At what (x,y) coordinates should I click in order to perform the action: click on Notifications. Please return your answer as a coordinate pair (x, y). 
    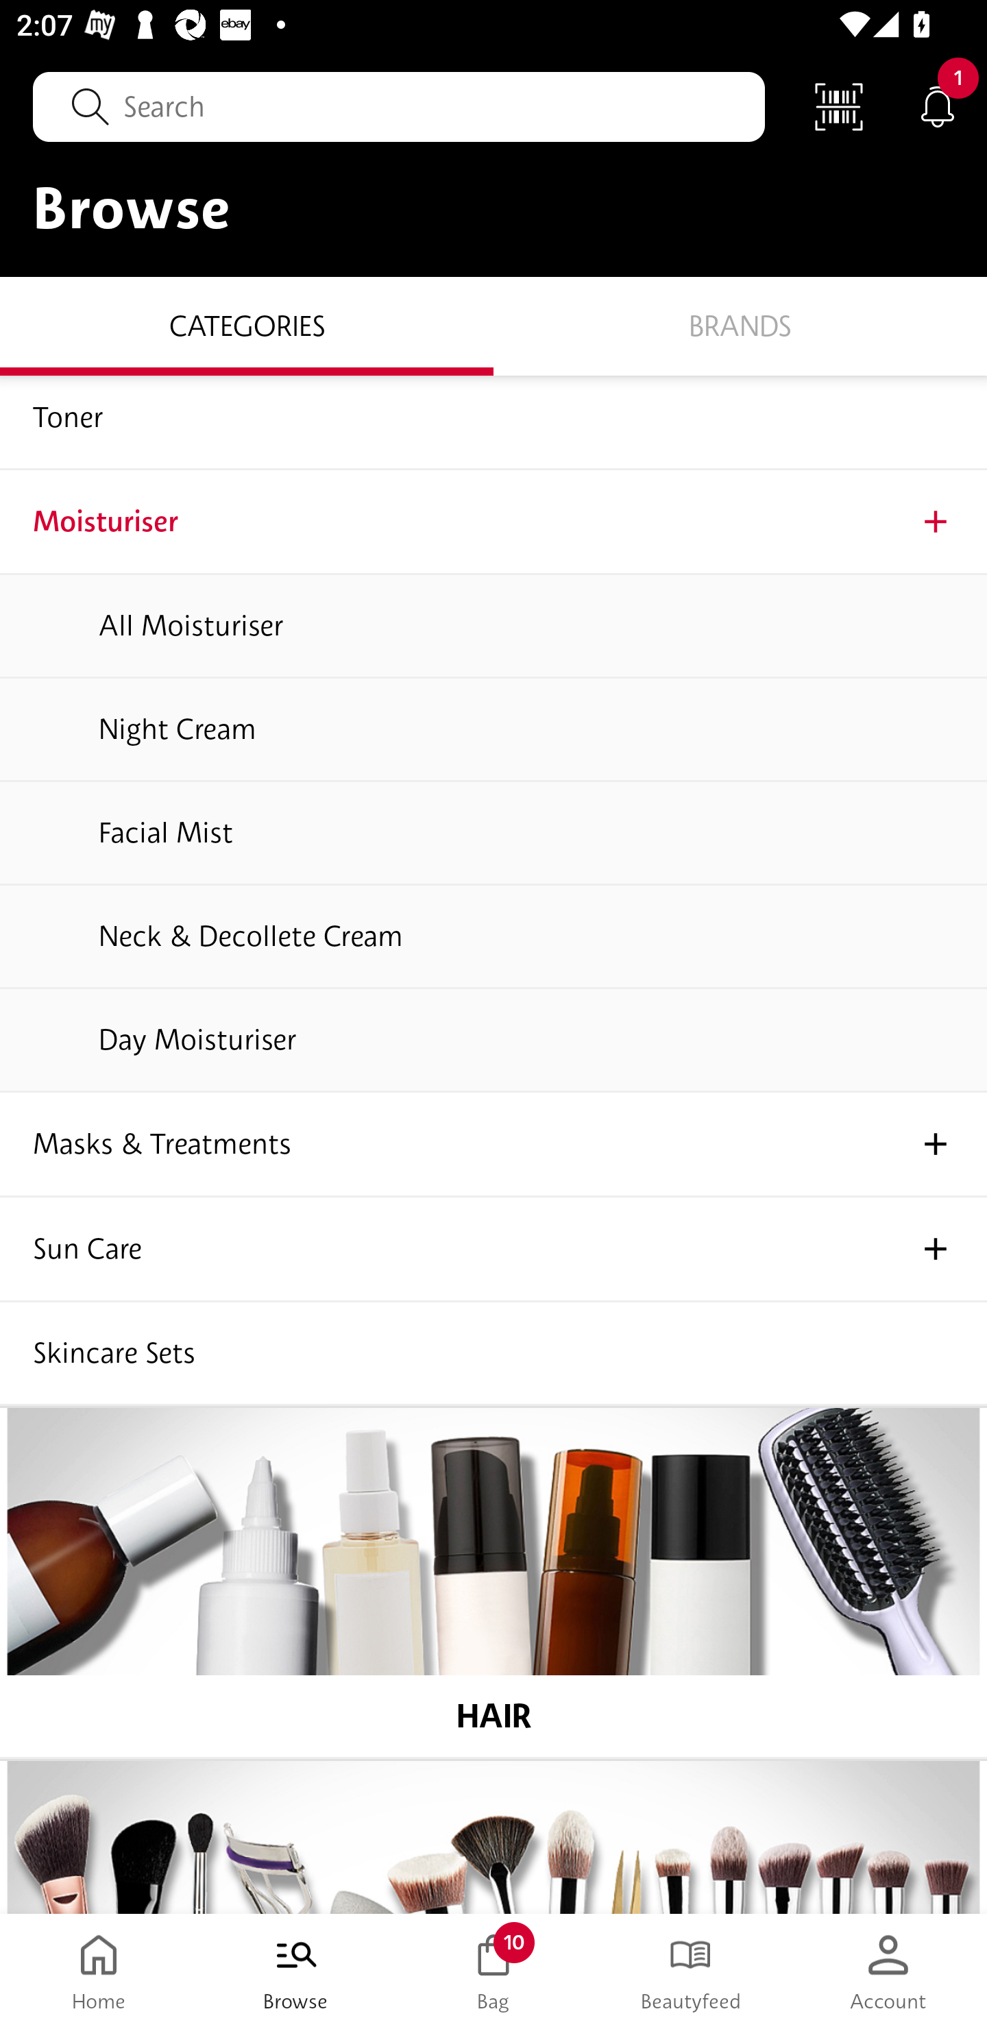
    Looking at the image, I should click on (938, 106).